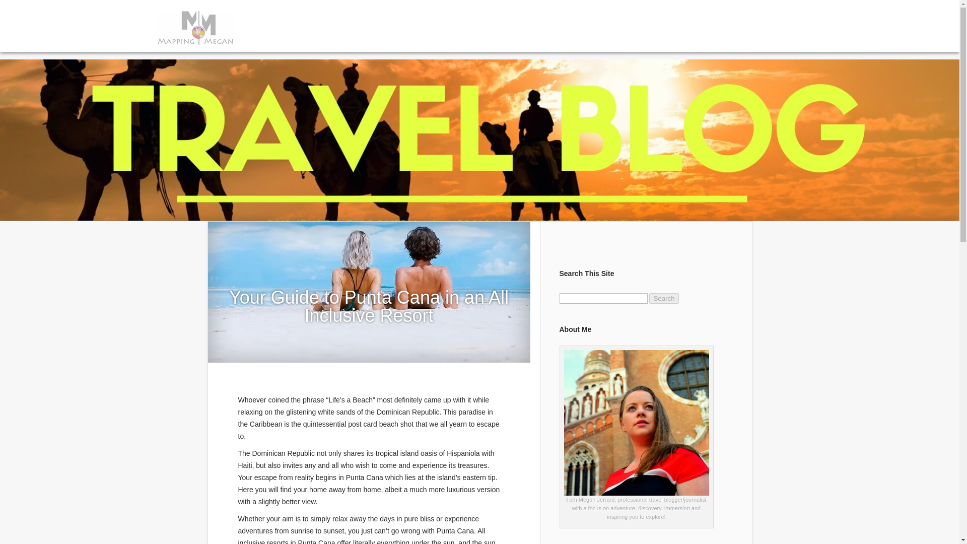  What do you see at coordinates (332, 38) in the screenshot?
I see `About` at bounding box center [332, 38].